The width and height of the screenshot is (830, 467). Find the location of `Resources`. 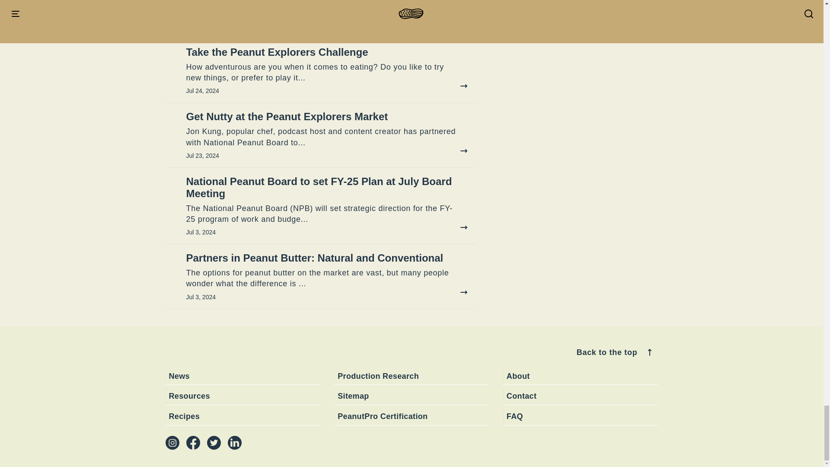

Resources is located at coordinates (243, 397).